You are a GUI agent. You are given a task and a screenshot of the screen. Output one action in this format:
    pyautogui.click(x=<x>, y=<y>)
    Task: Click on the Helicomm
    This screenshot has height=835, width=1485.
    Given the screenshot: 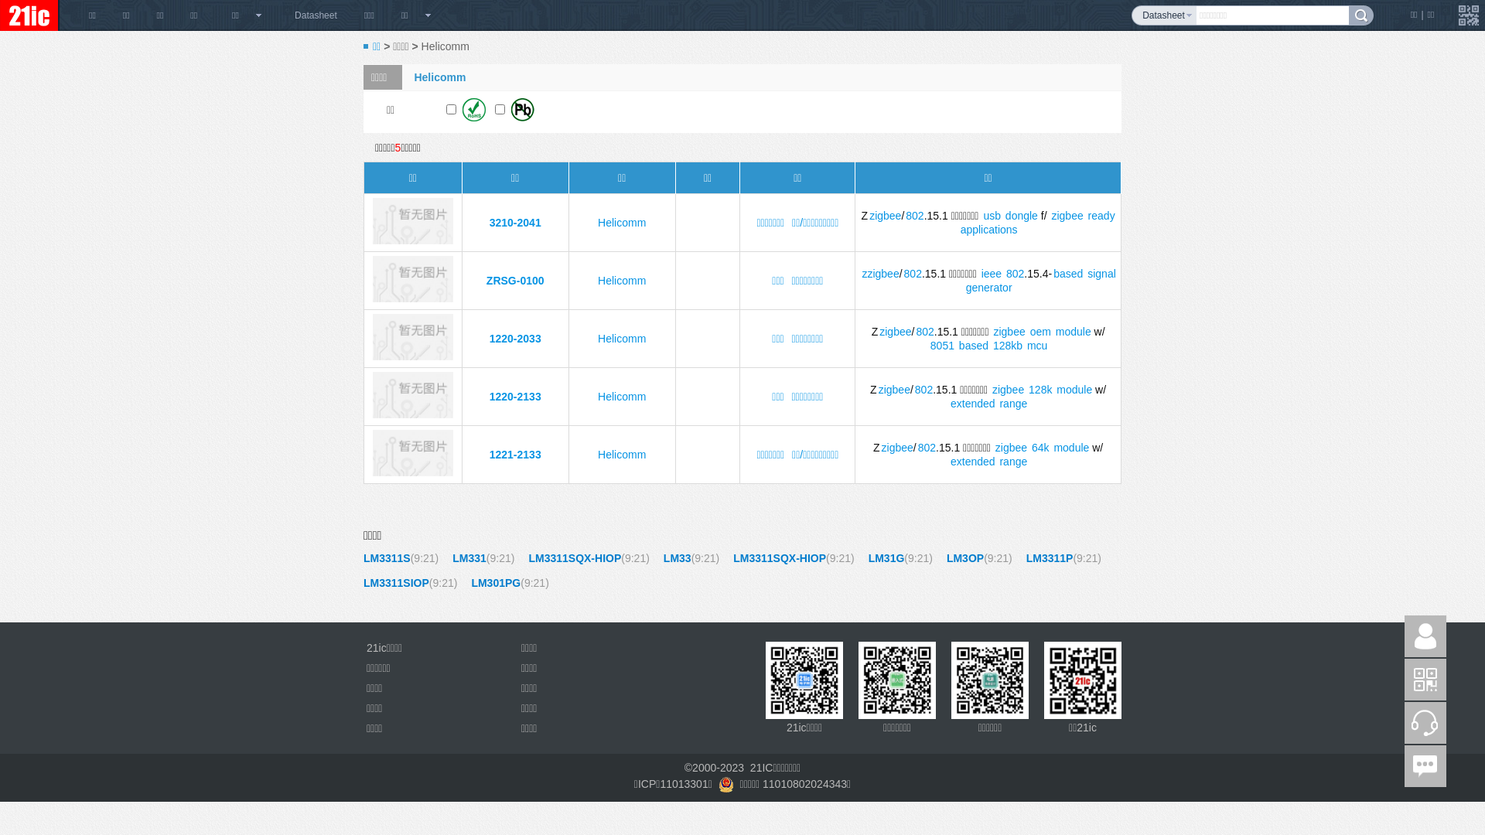 What is the action you would take?
    pyautogui.click(x=622, y=339)
    